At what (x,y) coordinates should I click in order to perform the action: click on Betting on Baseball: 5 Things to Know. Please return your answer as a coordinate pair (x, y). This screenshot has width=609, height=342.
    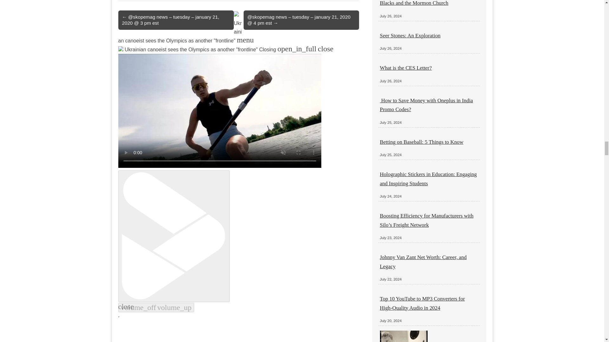
    Looking at the image, I should click on (422, 142).